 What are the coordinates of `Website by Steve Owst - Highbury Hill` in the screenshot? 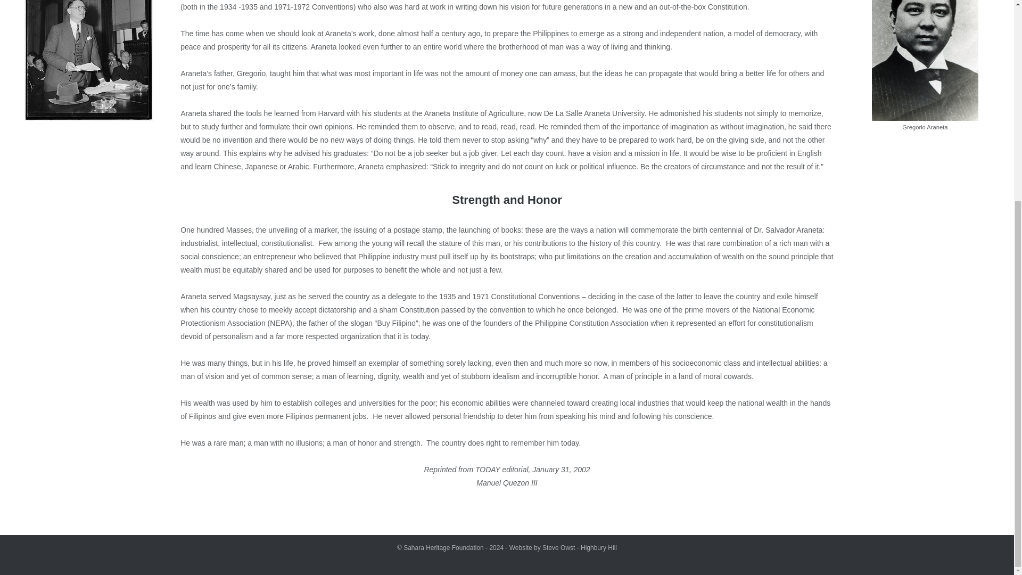 It's located at (563, 547).